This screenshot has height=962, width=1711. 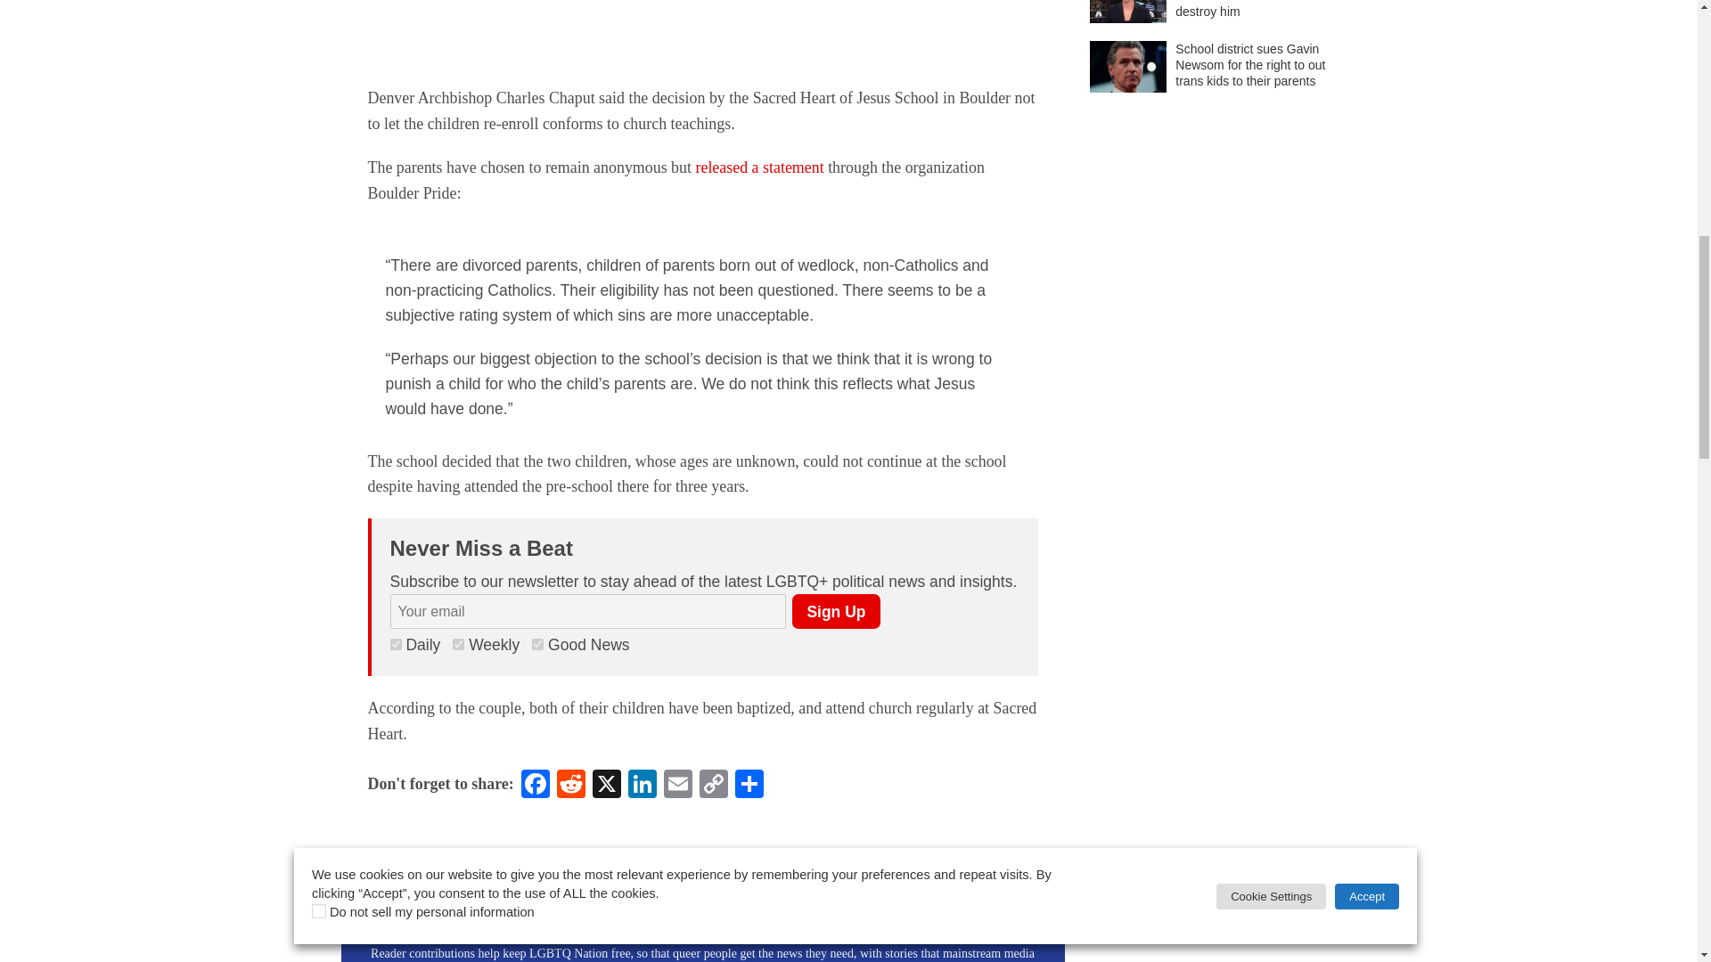 What do you see at coordinates (714, 786) in the screenshot?
I see `Copy Link` at bounding box center [714, 786].